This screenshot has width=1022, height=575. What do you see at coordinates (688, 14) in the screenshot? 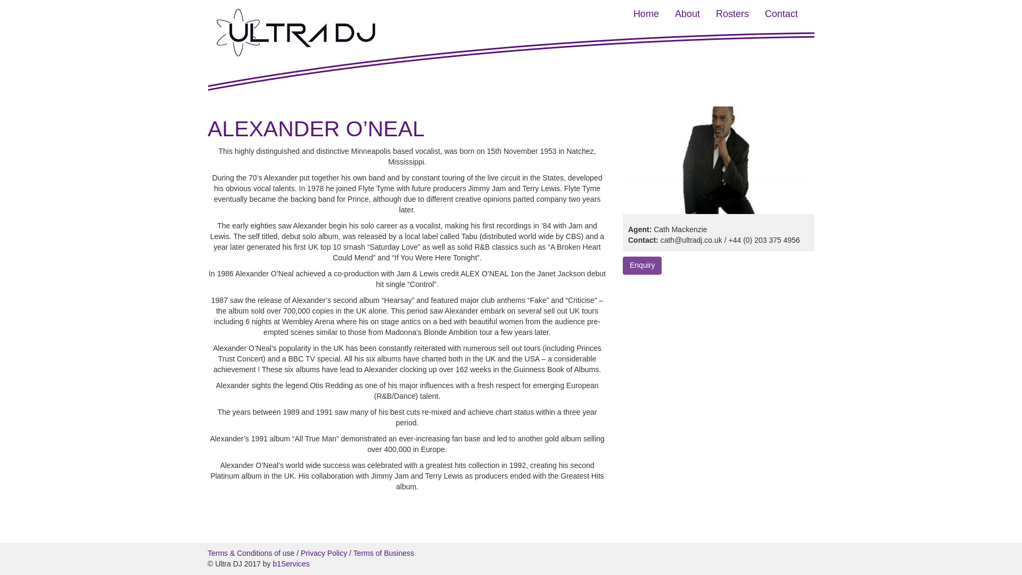
I see `About` at bounding box center [688, 14].